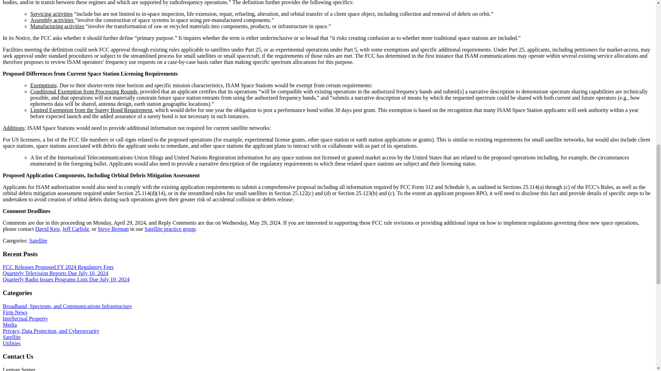 This screenshot has width=661, height=371. Describe the element at coordinates (113, 229) in the screenshot. I see `Steve Berman` at that location.